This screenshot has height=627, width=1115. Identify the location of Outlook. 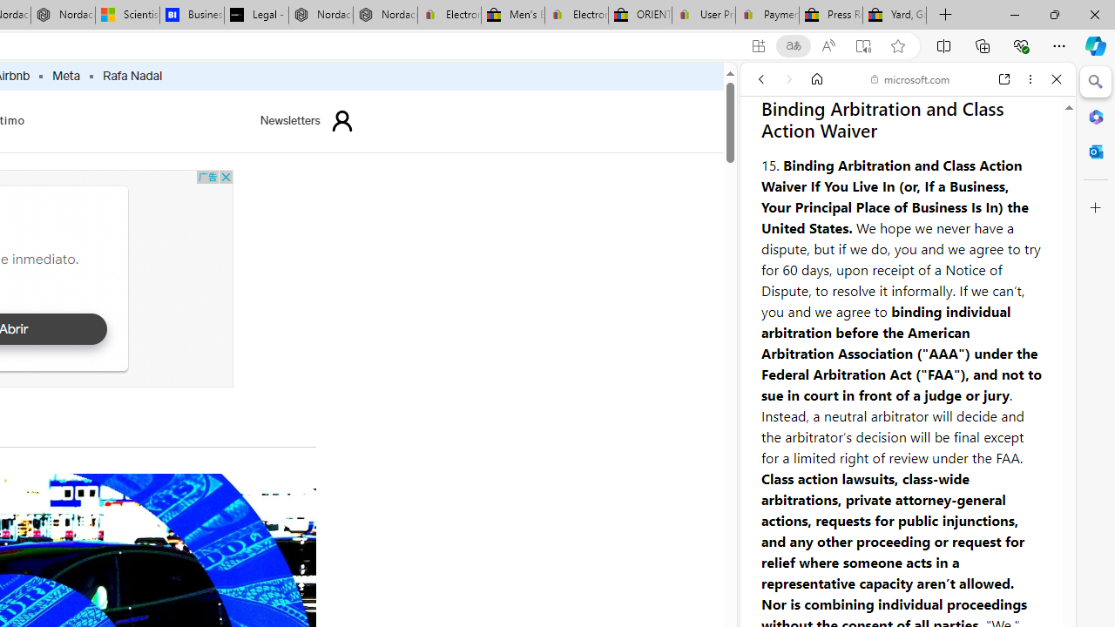
(1096, 152).